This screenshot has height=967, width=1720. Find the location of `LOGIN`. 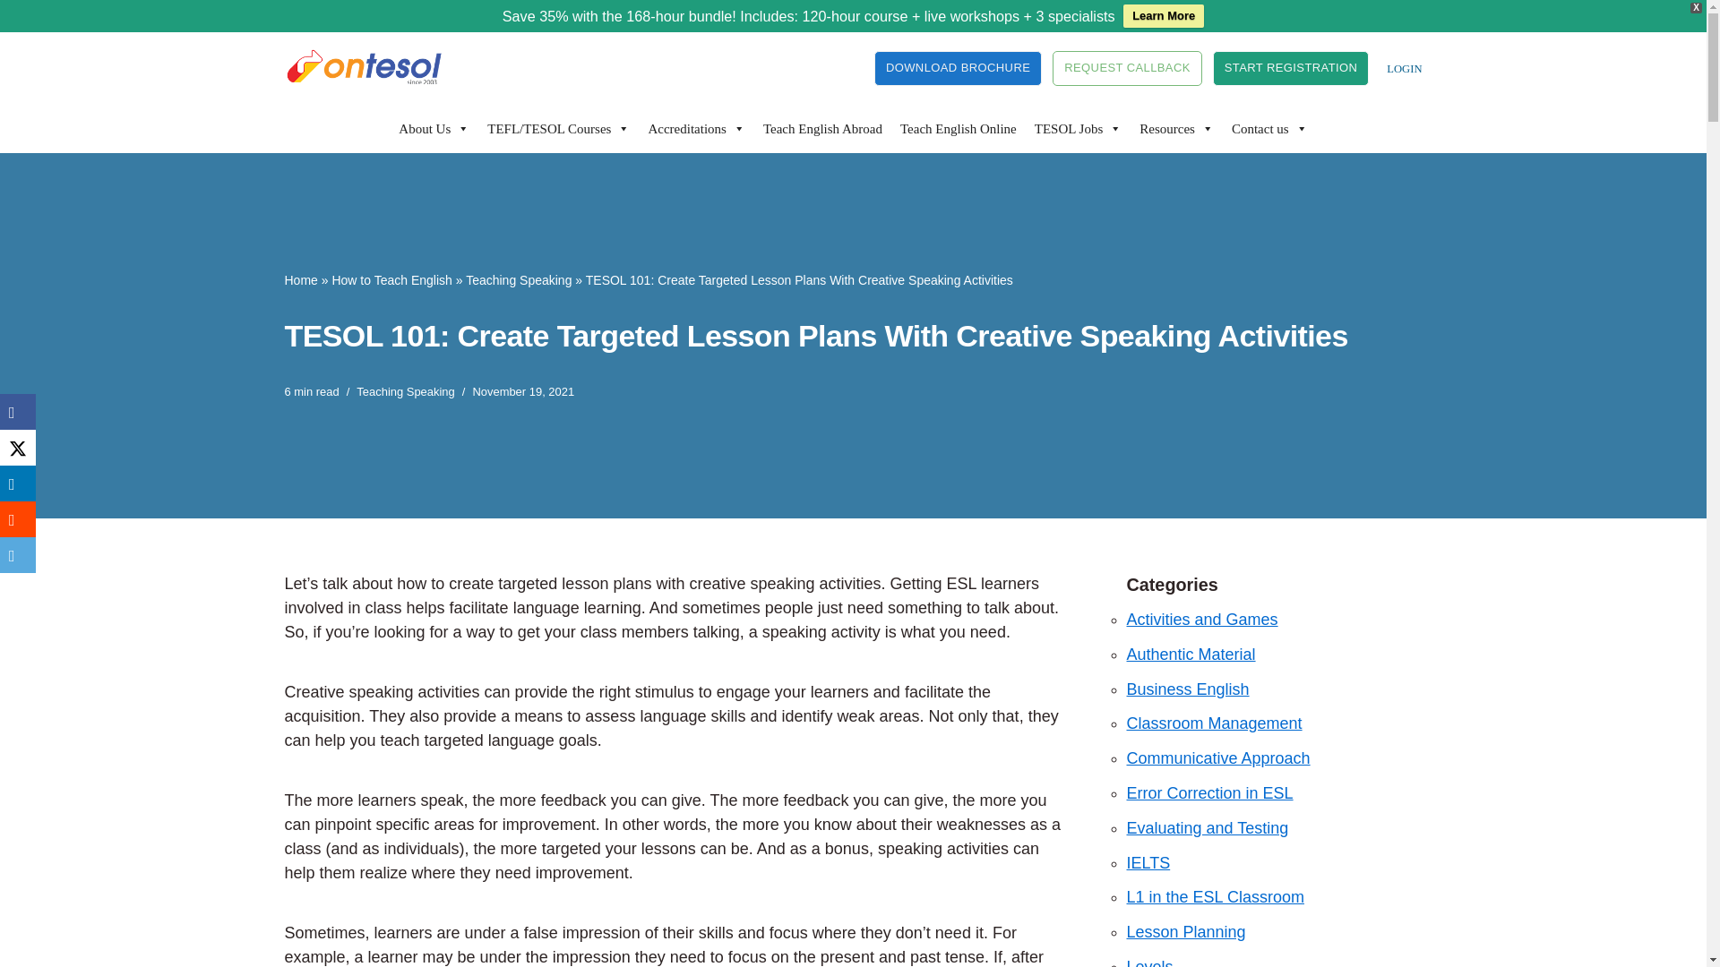

LOGIN is located at coordinates (1404, 69).